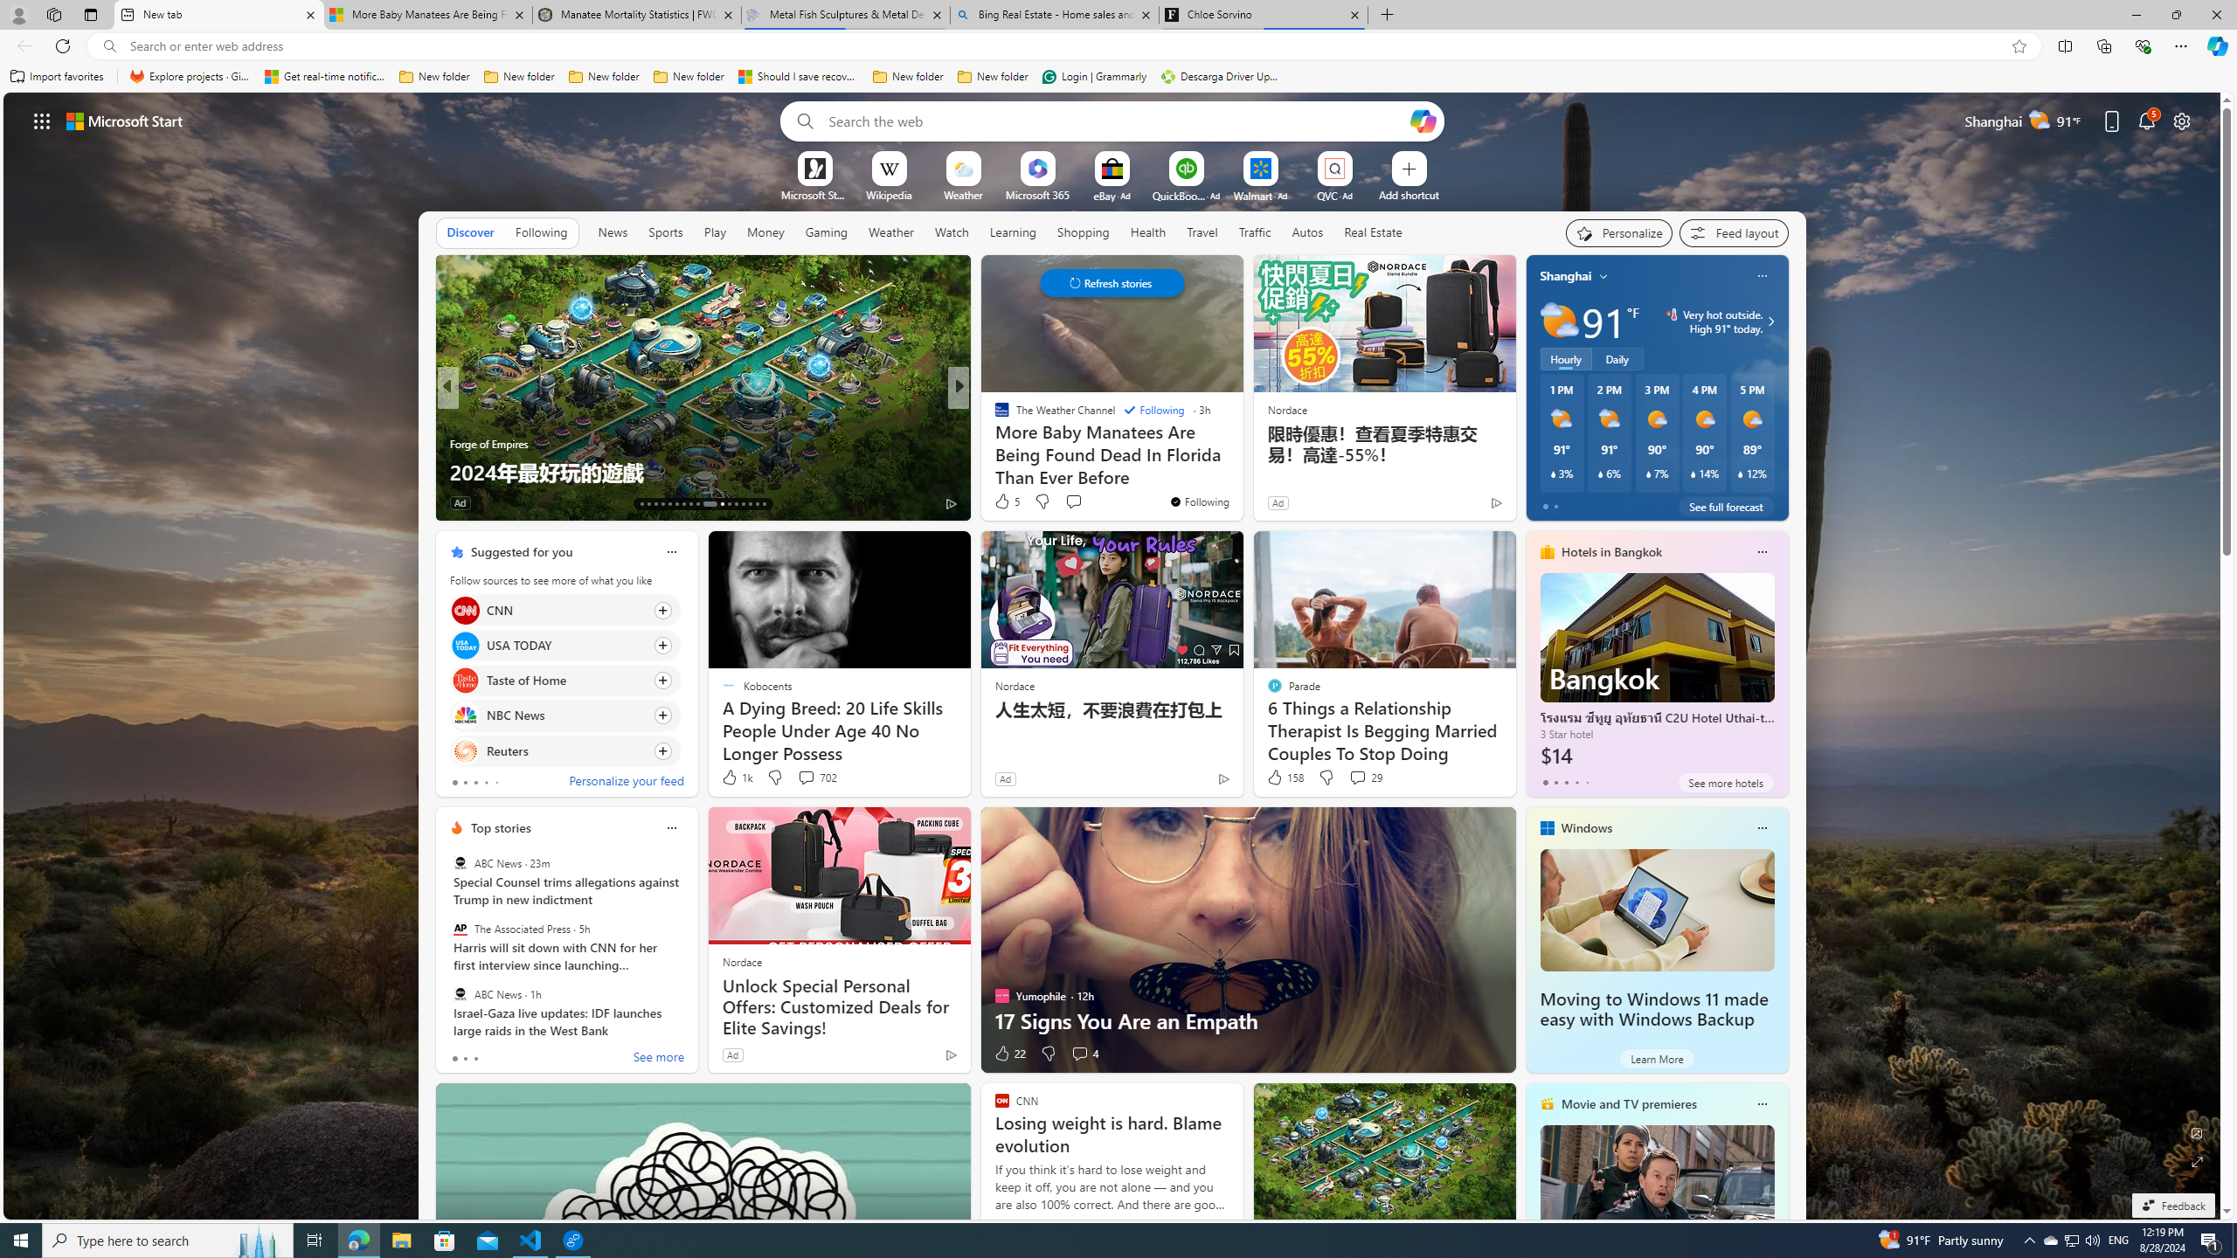 Image resolution: width=2237 pixels, height=1258 pixels. Describe the element at coordinates (1255, 232) in the screenshot. I see `Traffic` at that location.